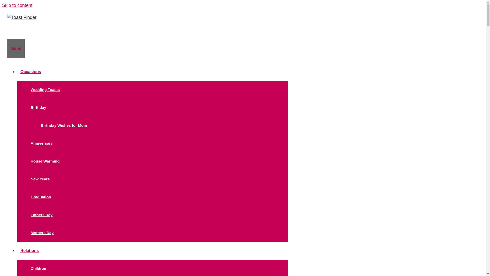 This screenshot has height=276, width=490. I want to click on Anniversary, so click(41, 143).